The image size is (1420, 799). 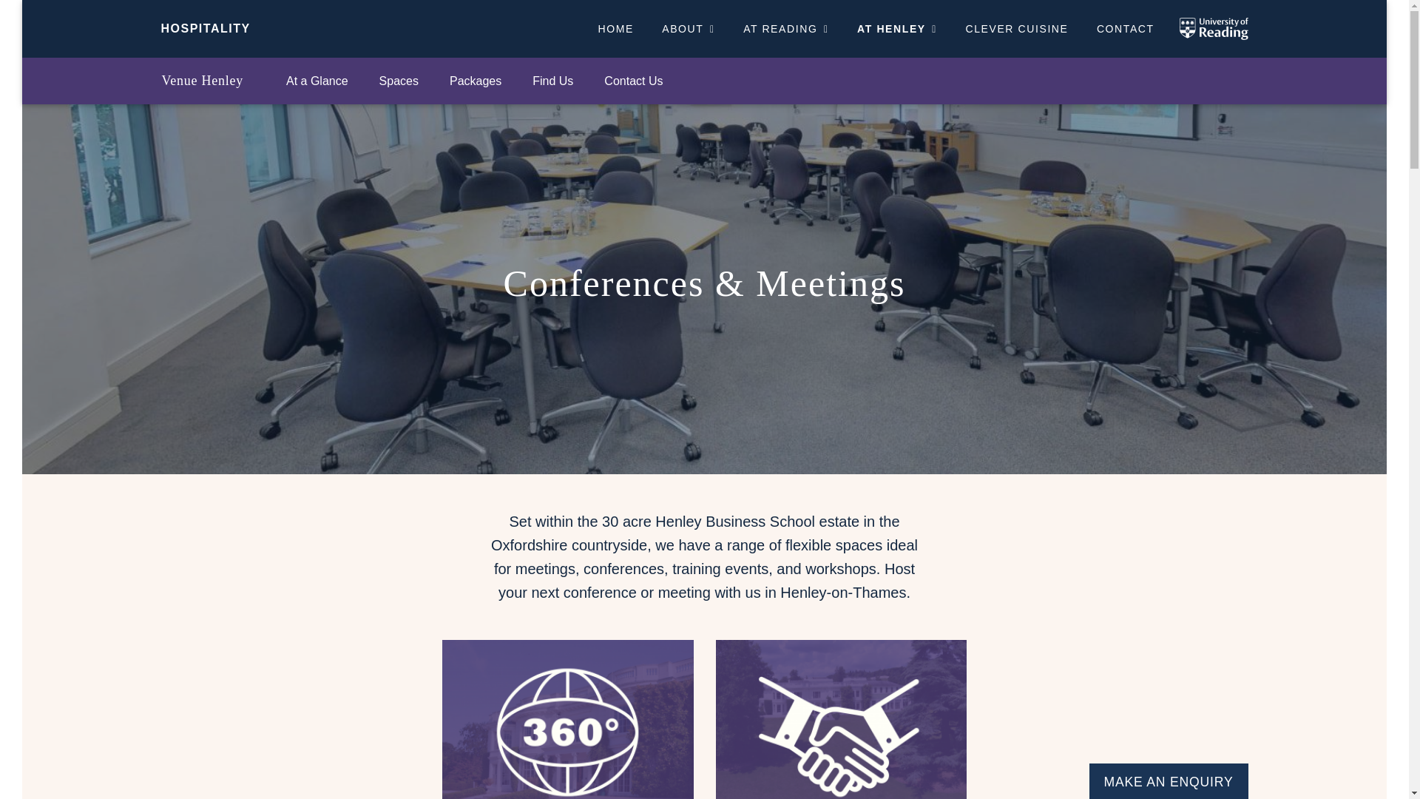 I want to click on CONTACT, so click(x=1126, y=28).